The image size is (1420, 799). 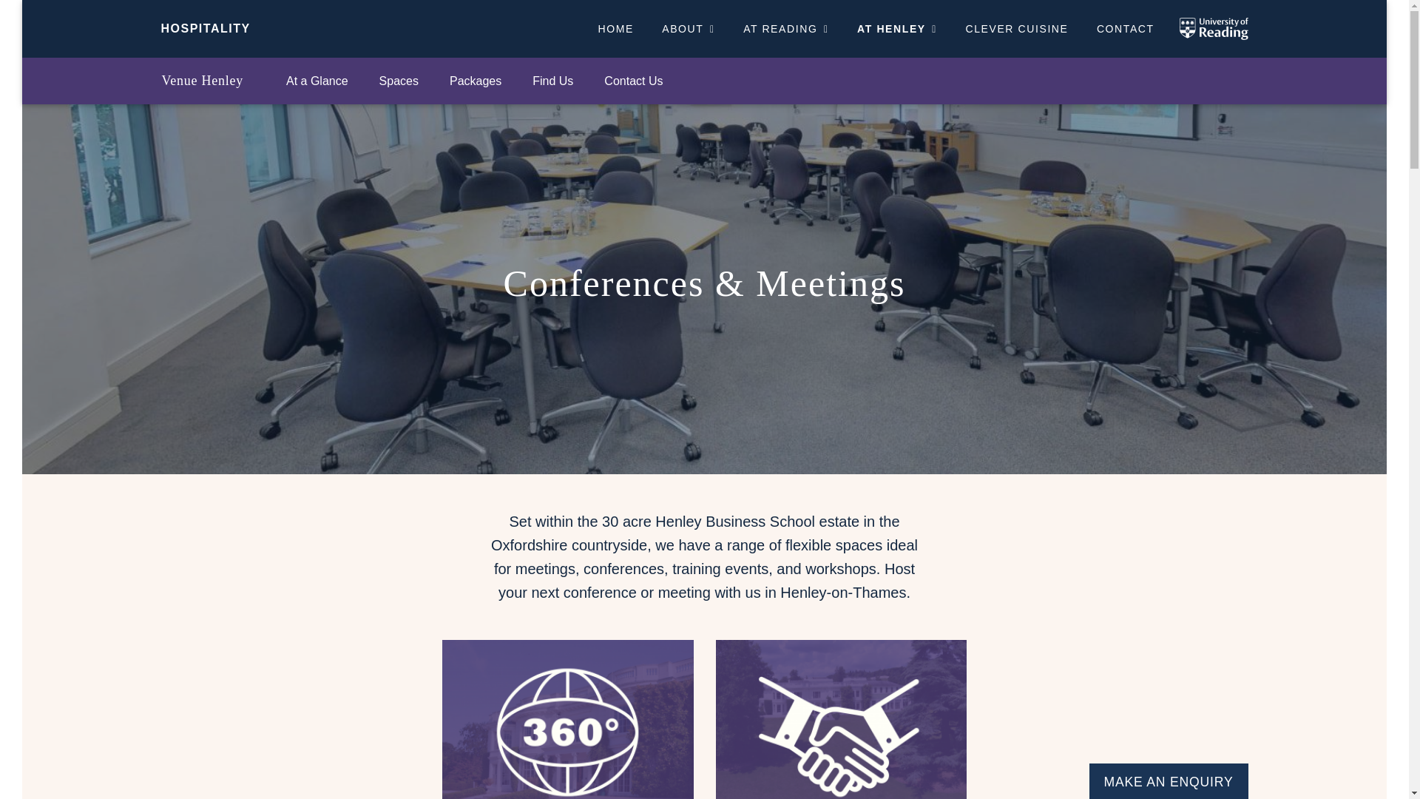 I want to click on CONTACT, so click(x=1126, y=28).